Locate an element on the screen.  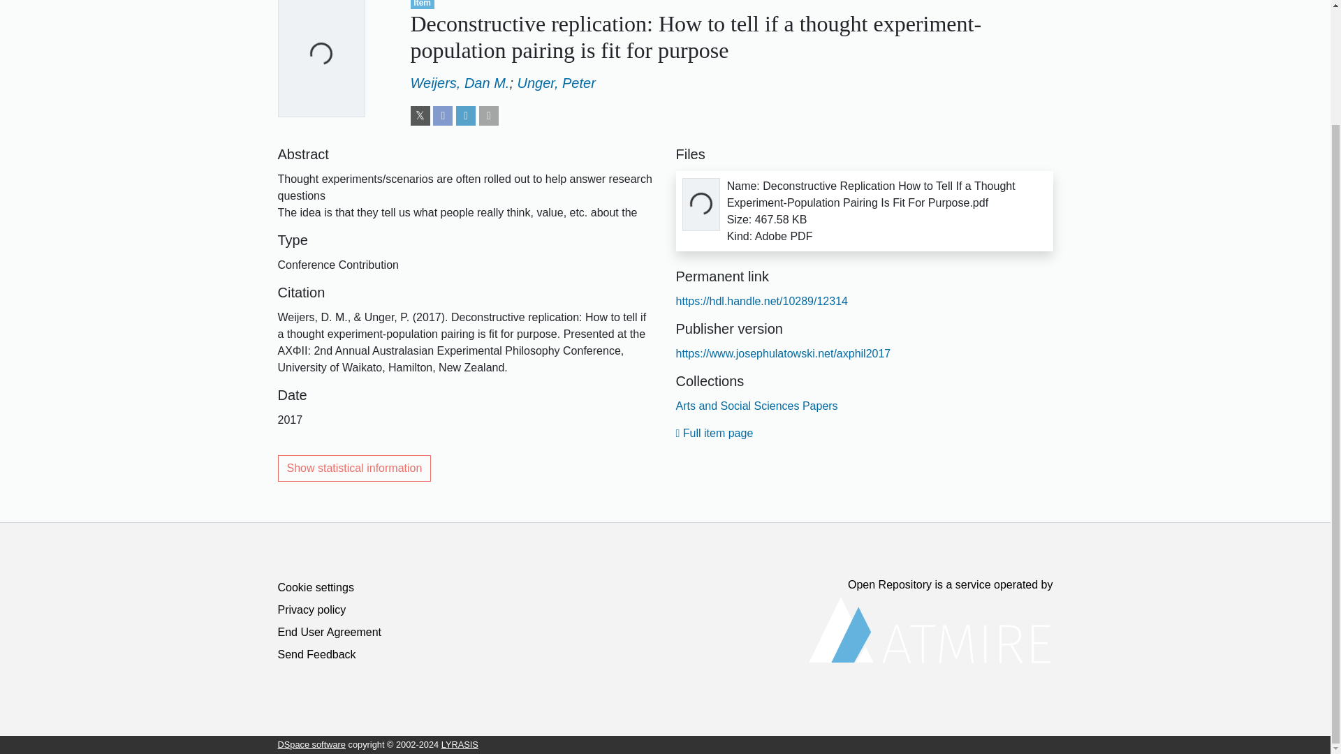
Unger, Peter is located at coordinates (556, 82).